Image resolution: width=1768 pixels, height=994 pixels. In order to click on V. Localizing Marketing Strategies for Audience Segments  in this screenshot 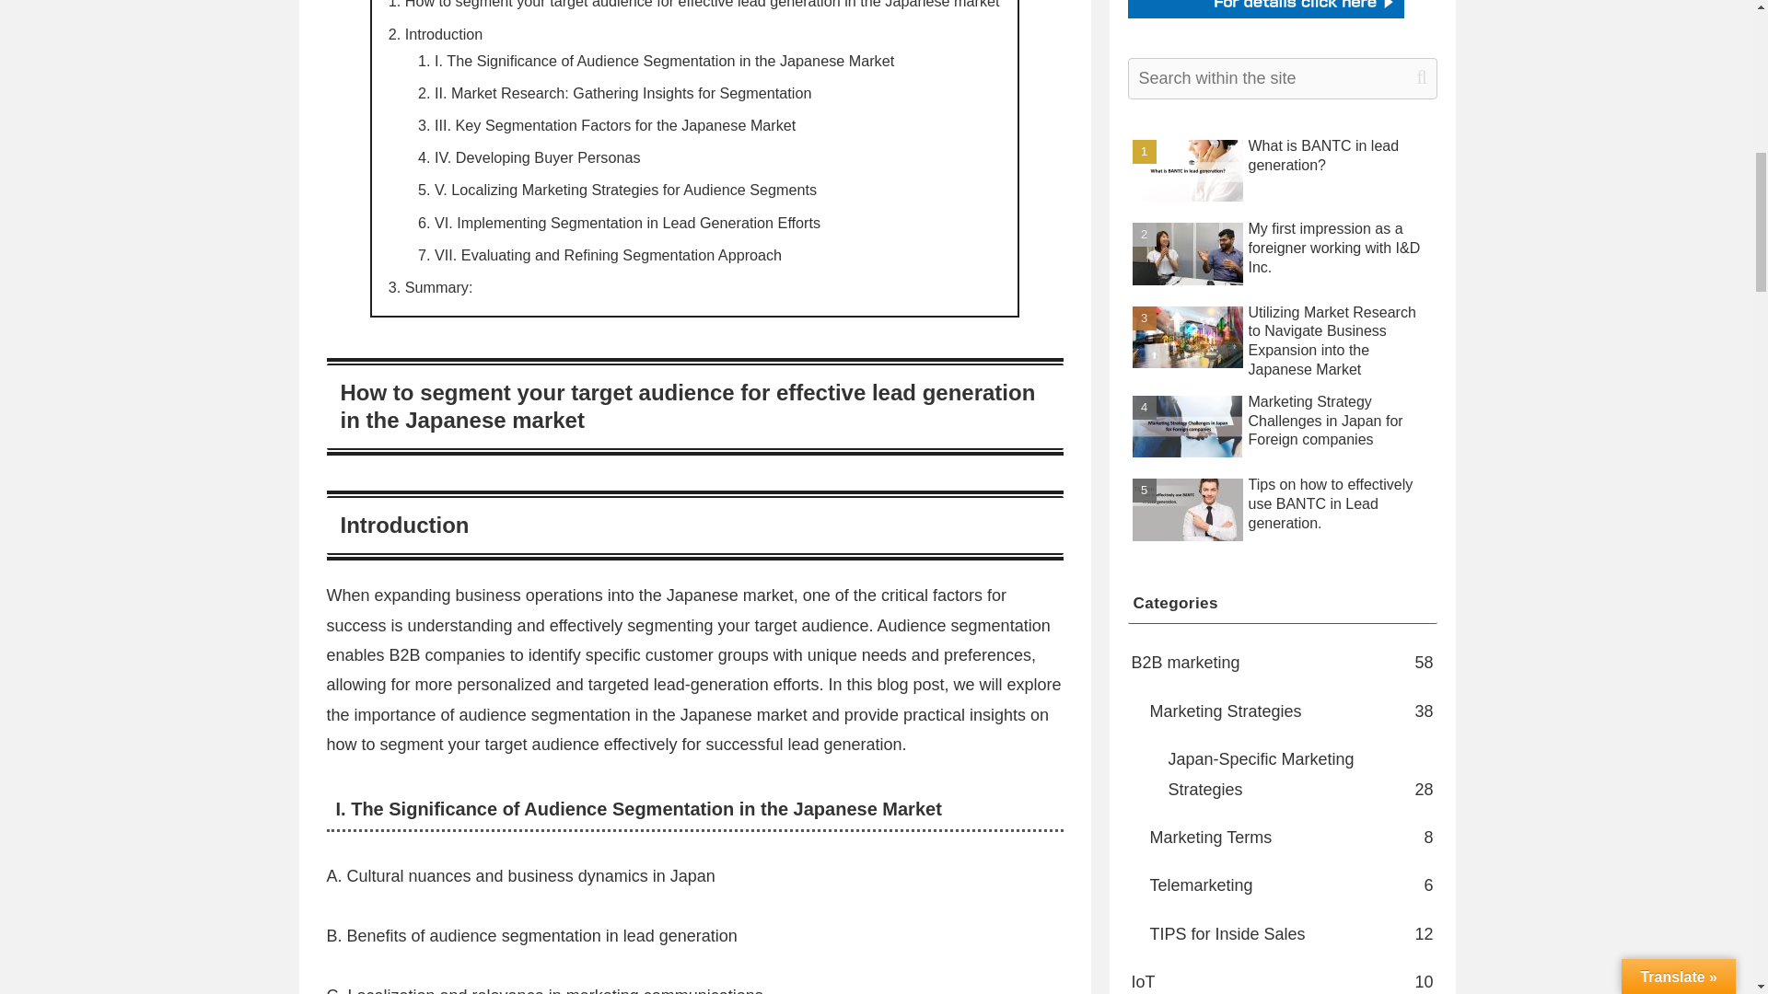, I will do `click(628, 189)`.